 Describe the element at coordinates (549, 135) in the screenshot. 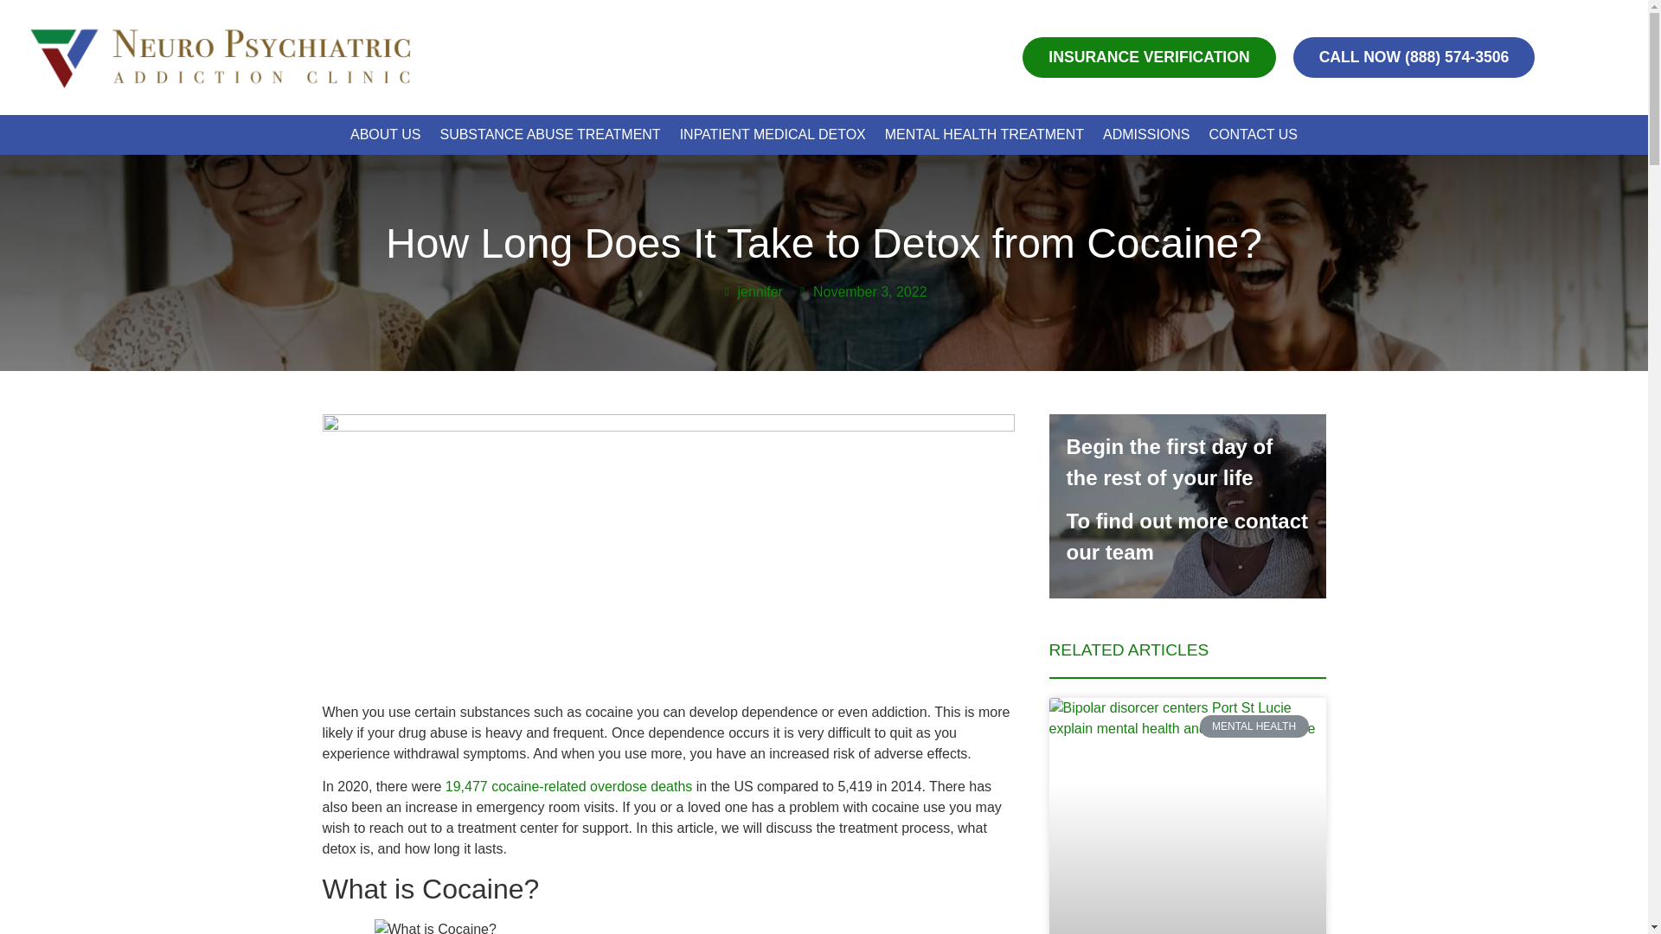

I see `SUBSTANCE ABUSE TREATMENT` at that location.